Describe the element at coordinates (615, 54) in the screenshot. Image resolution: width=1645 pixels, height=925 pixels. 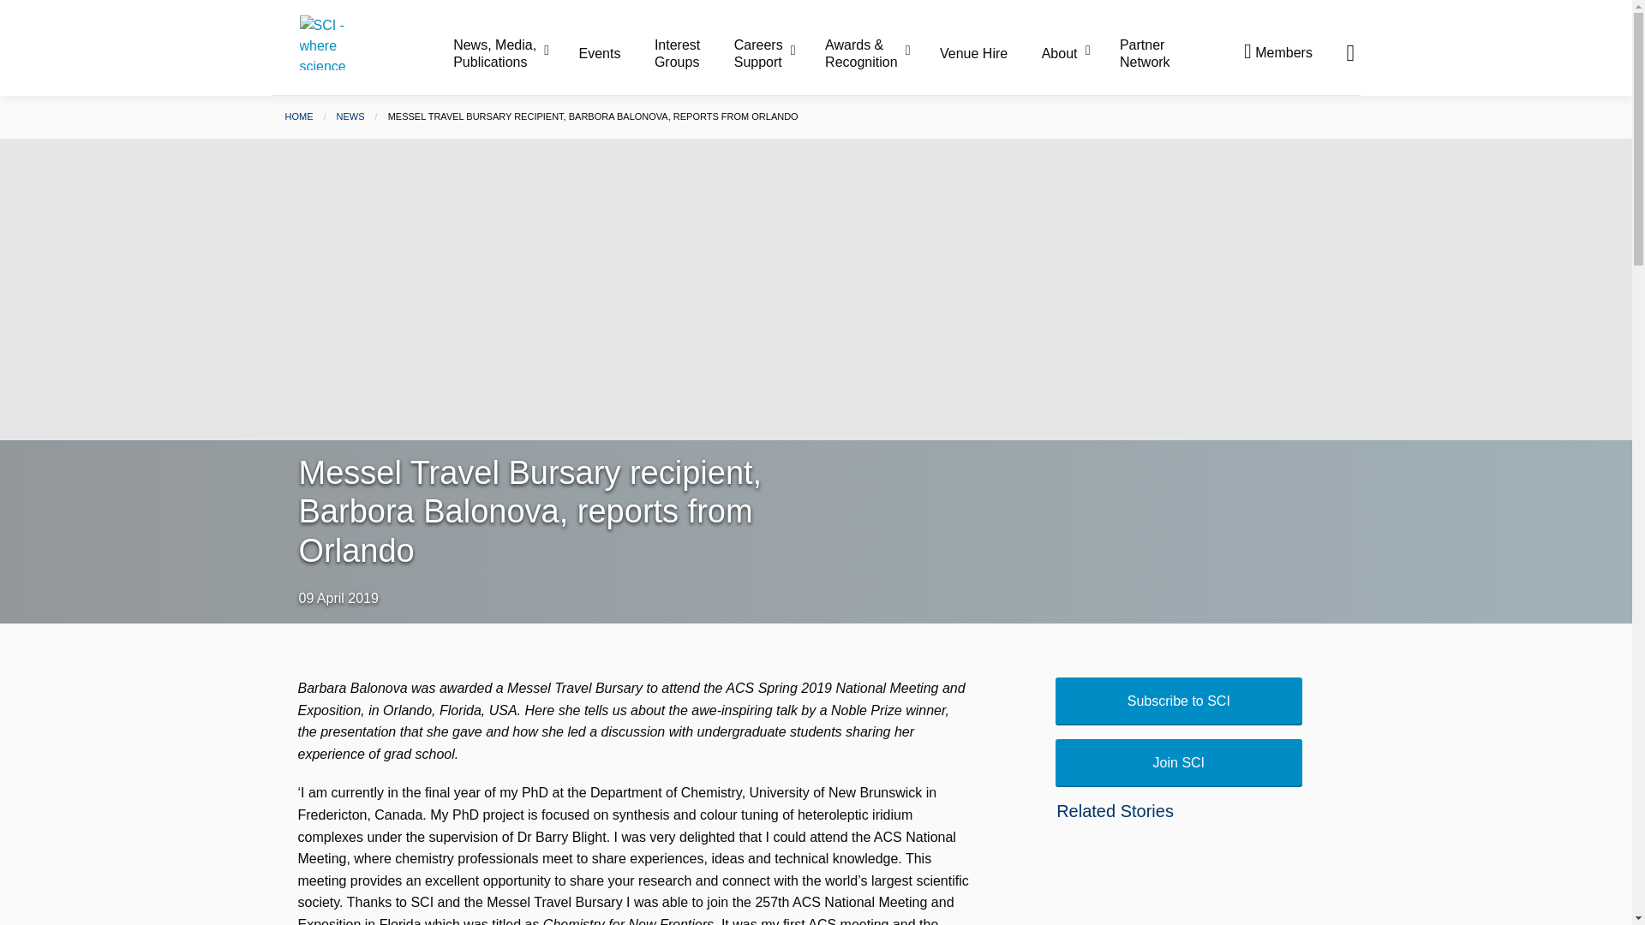
I see `Events` at that location.